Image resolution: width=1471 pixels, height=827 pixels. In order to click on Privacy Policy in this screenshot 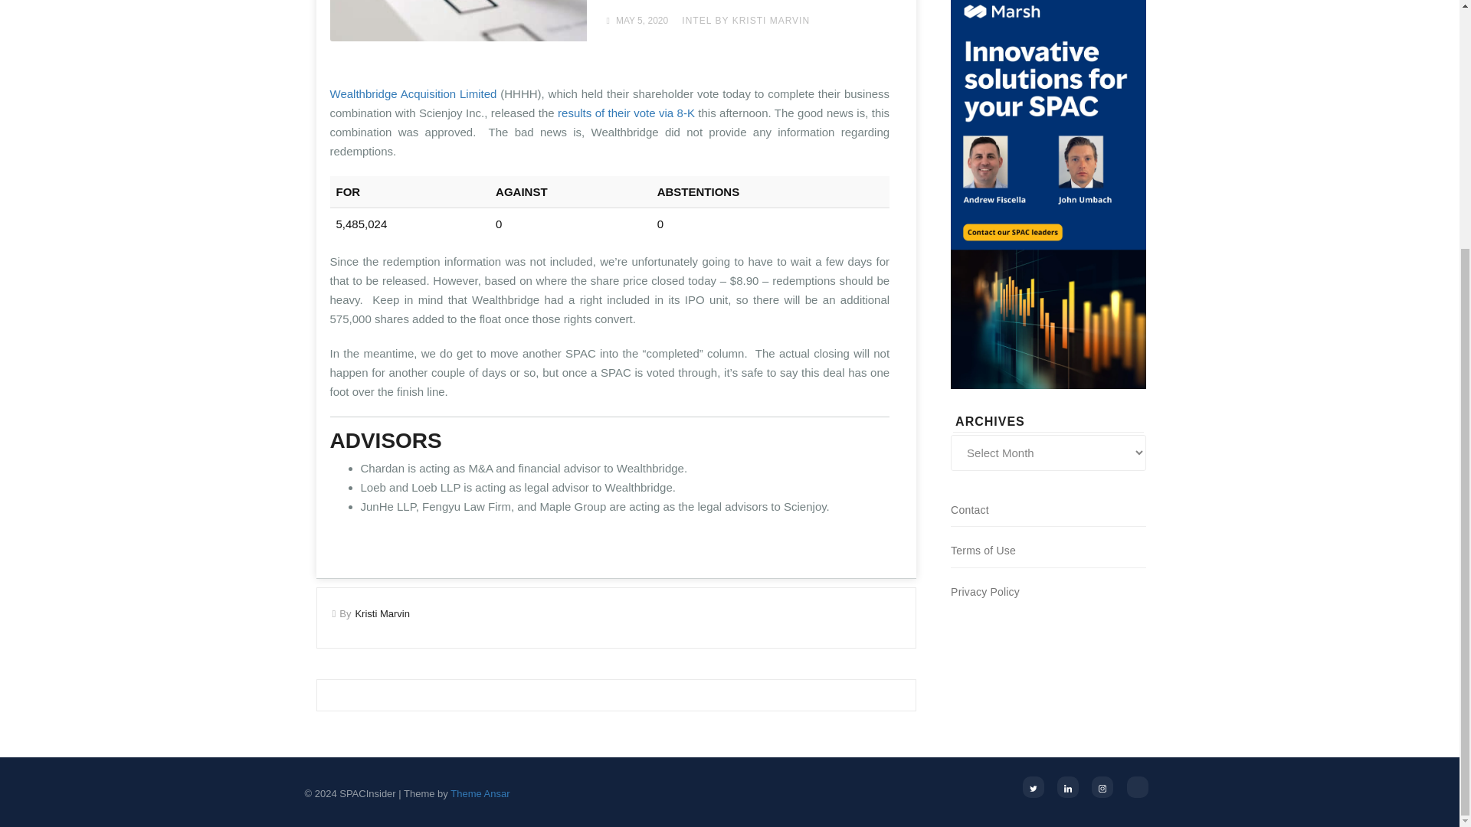, I will do `click(984, 591)`.